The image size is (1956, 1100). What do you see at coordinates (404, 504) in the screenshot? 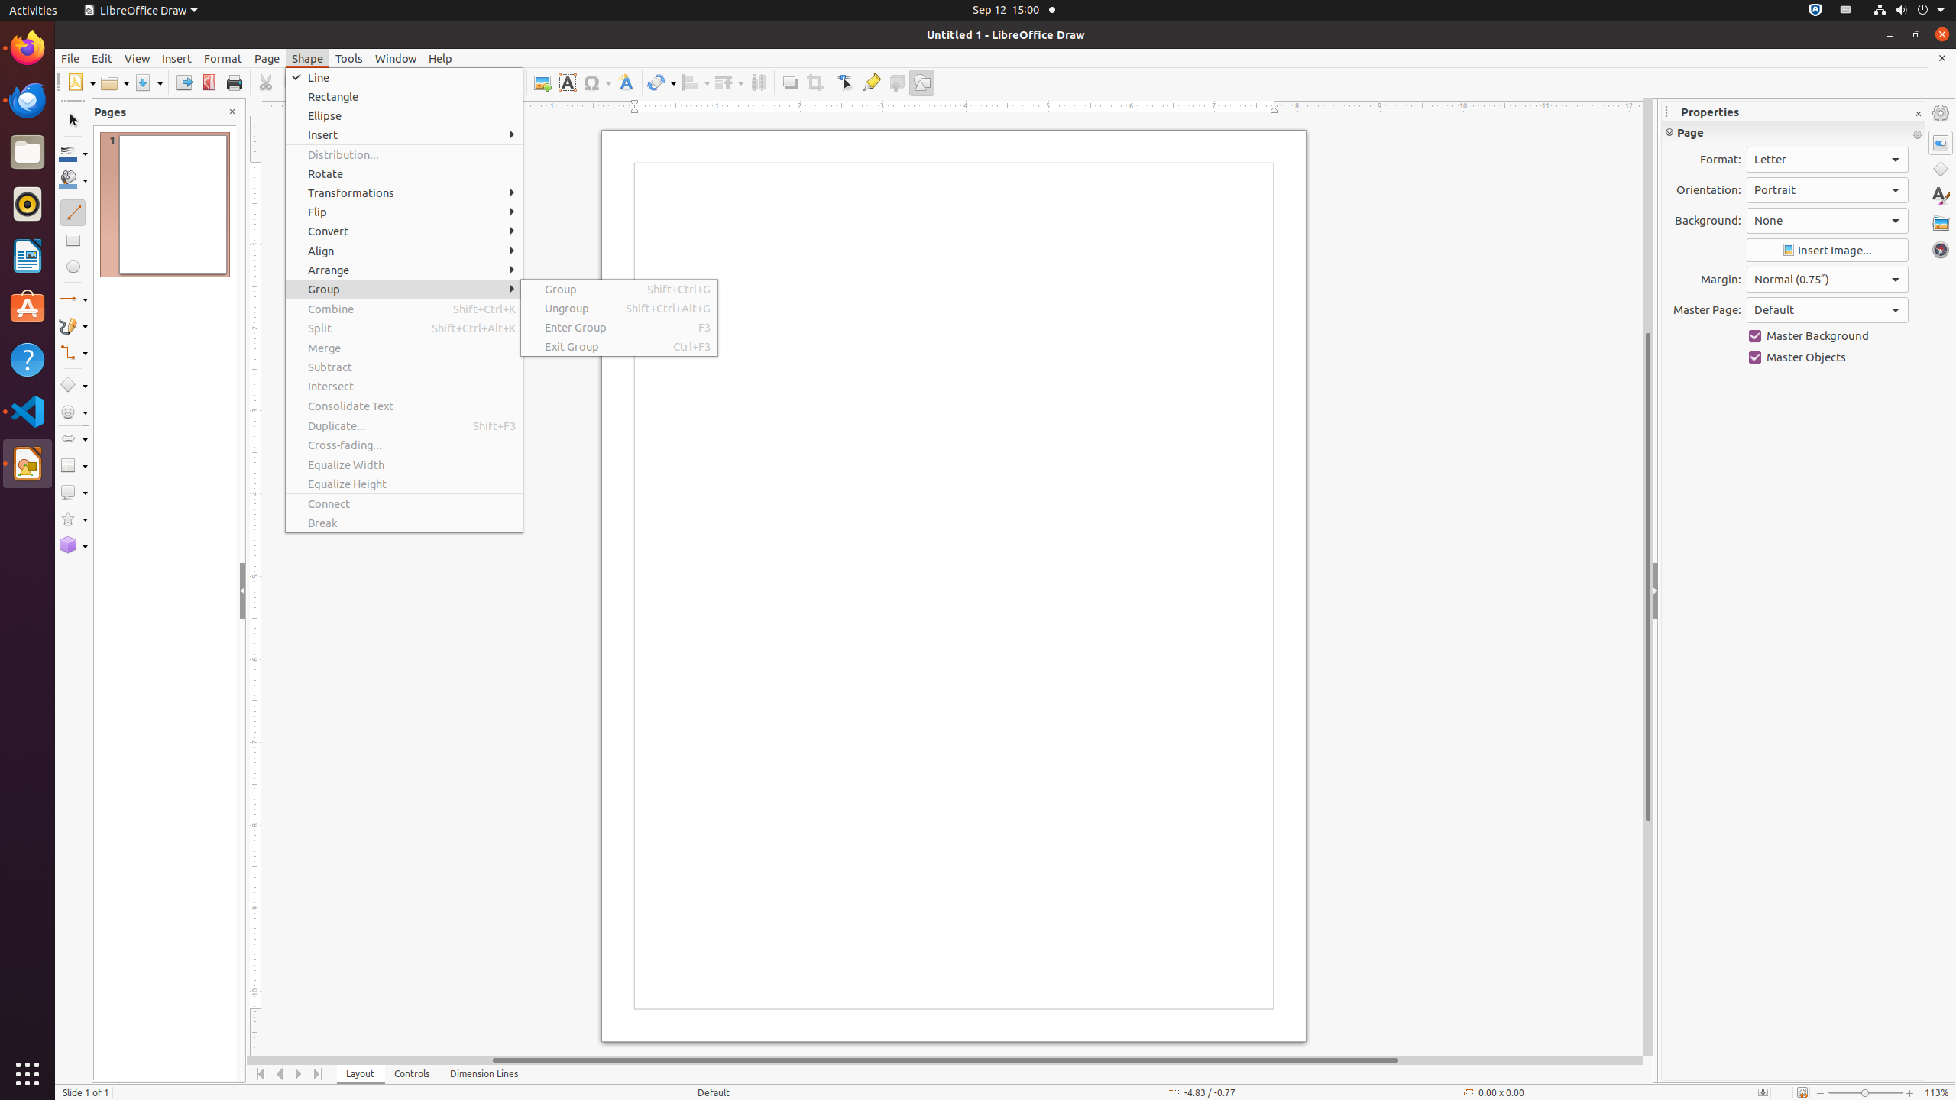
I see `Connect` at bounding box center [404, 504].